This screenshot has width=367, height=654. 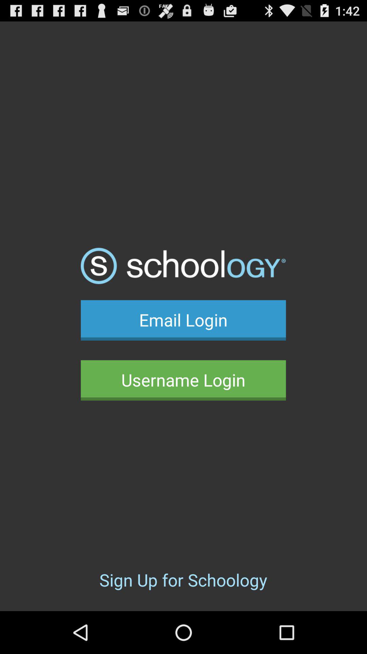 I want to click on select the icon below the email login item, so click(x=183, y=380).